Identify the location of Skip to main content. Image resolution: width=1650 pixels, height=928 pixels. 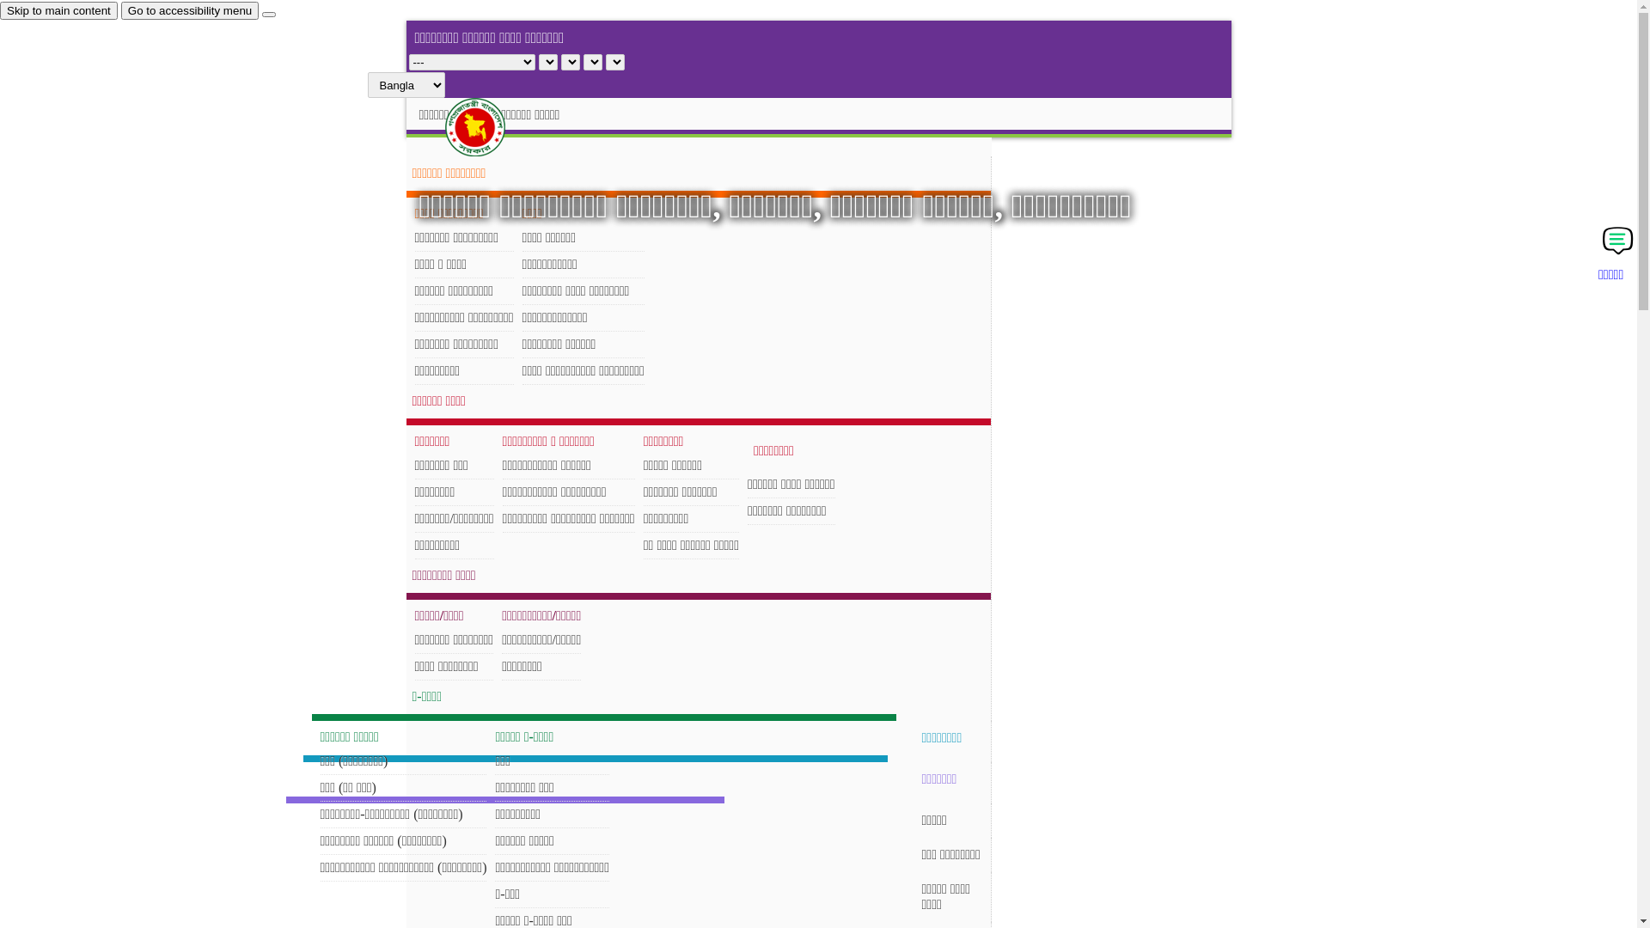
(58, 10).